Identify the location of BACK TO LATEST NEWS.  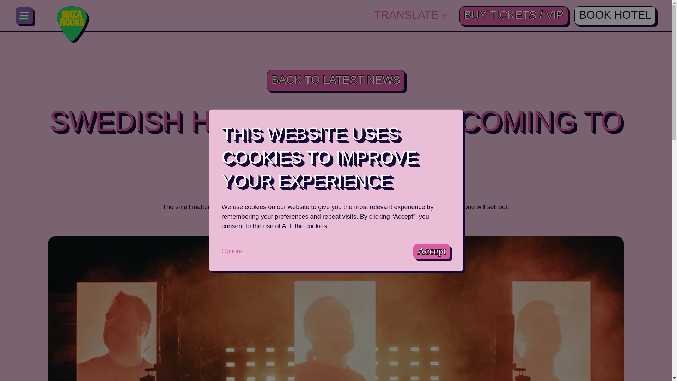
(336, 80).